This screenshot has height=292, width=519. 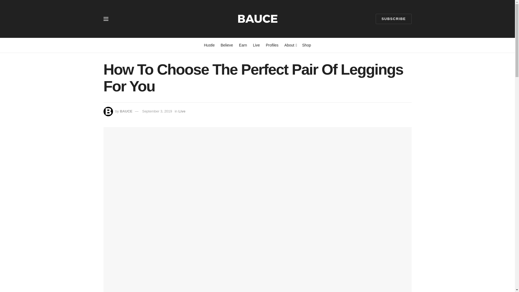 What do you see at coordinates (209, 45) in the screenshot?
I see `Hustle` at bounding box center [209, 45].